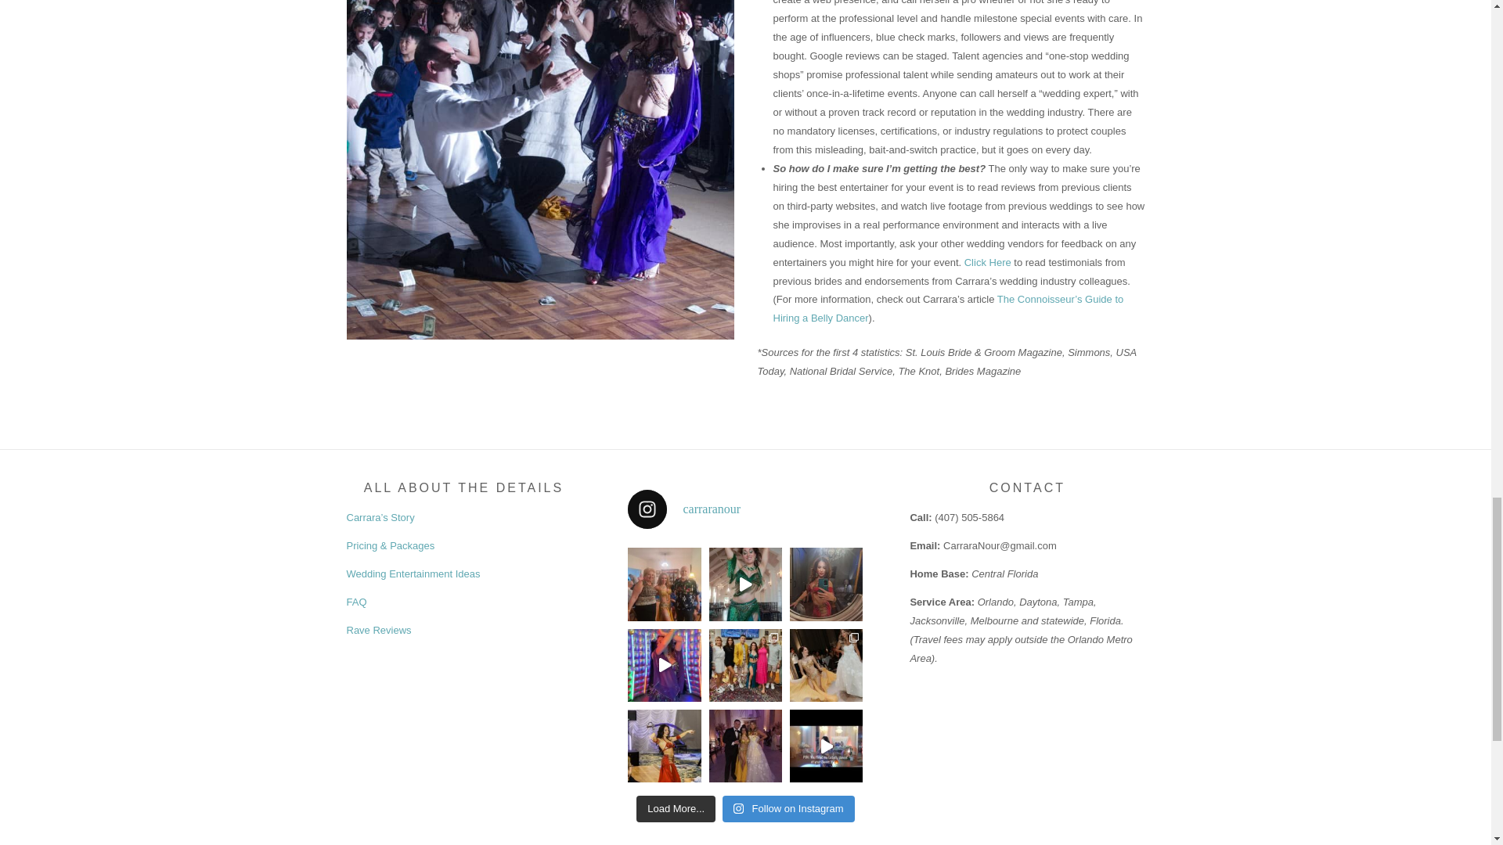  I want to click on Wedding Entertainment Ideas, so click(412, 573).